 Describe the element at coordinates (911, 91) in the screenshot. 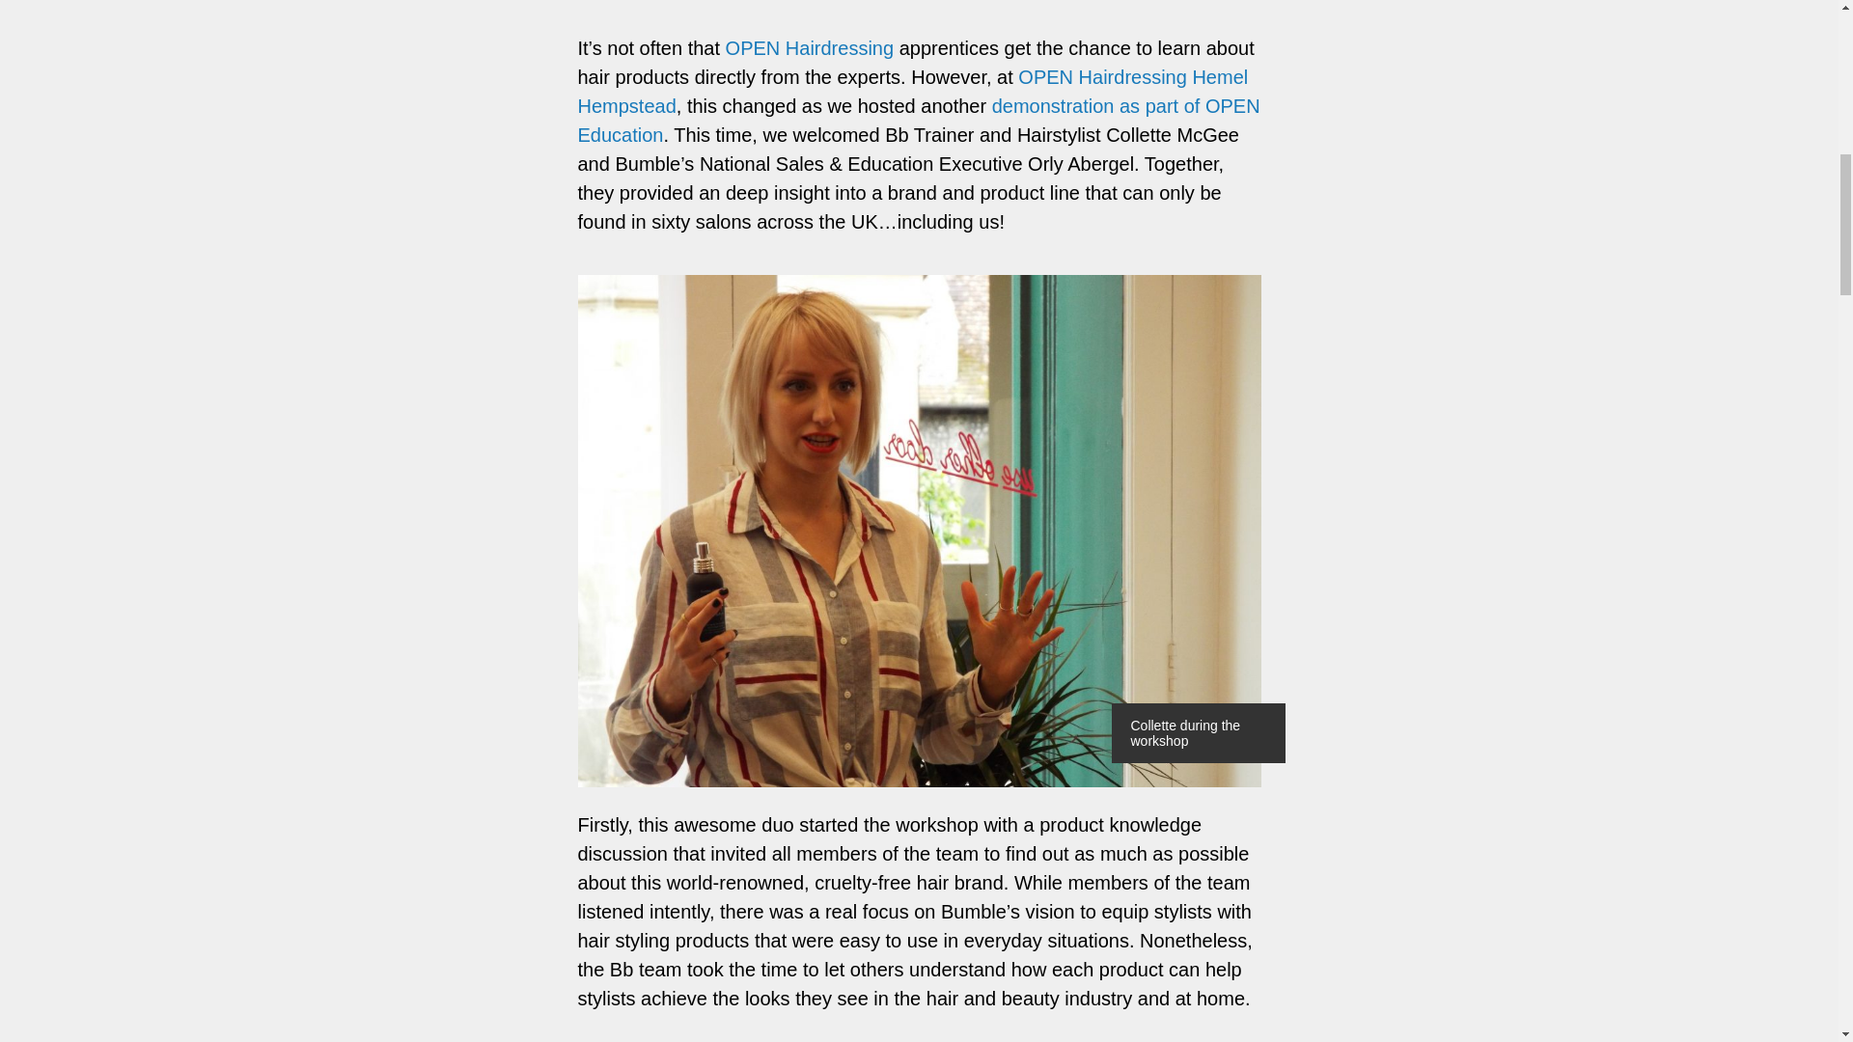

I see `OPEN Hairdressing Hemel Hempstead` at that location.